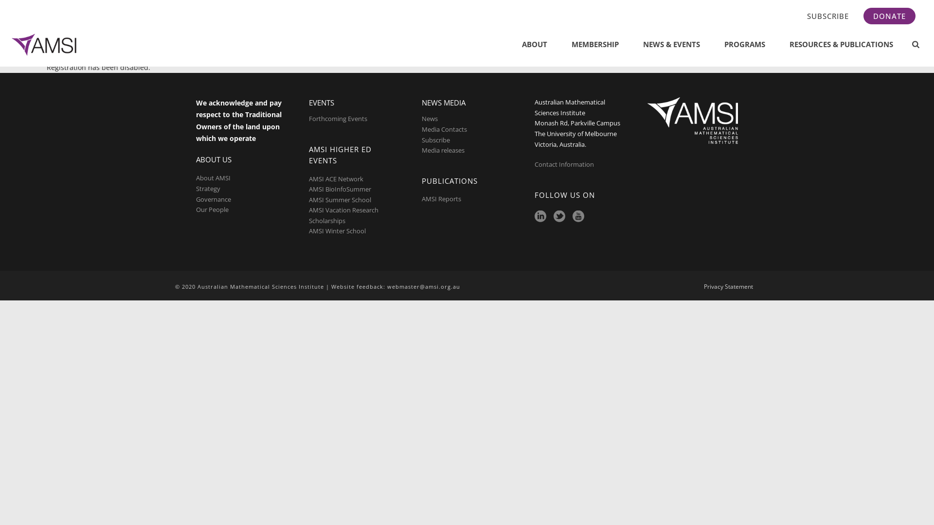  Describe the element at coordinates (889, 16) in the screenshot. I see `DONATE` at that location.